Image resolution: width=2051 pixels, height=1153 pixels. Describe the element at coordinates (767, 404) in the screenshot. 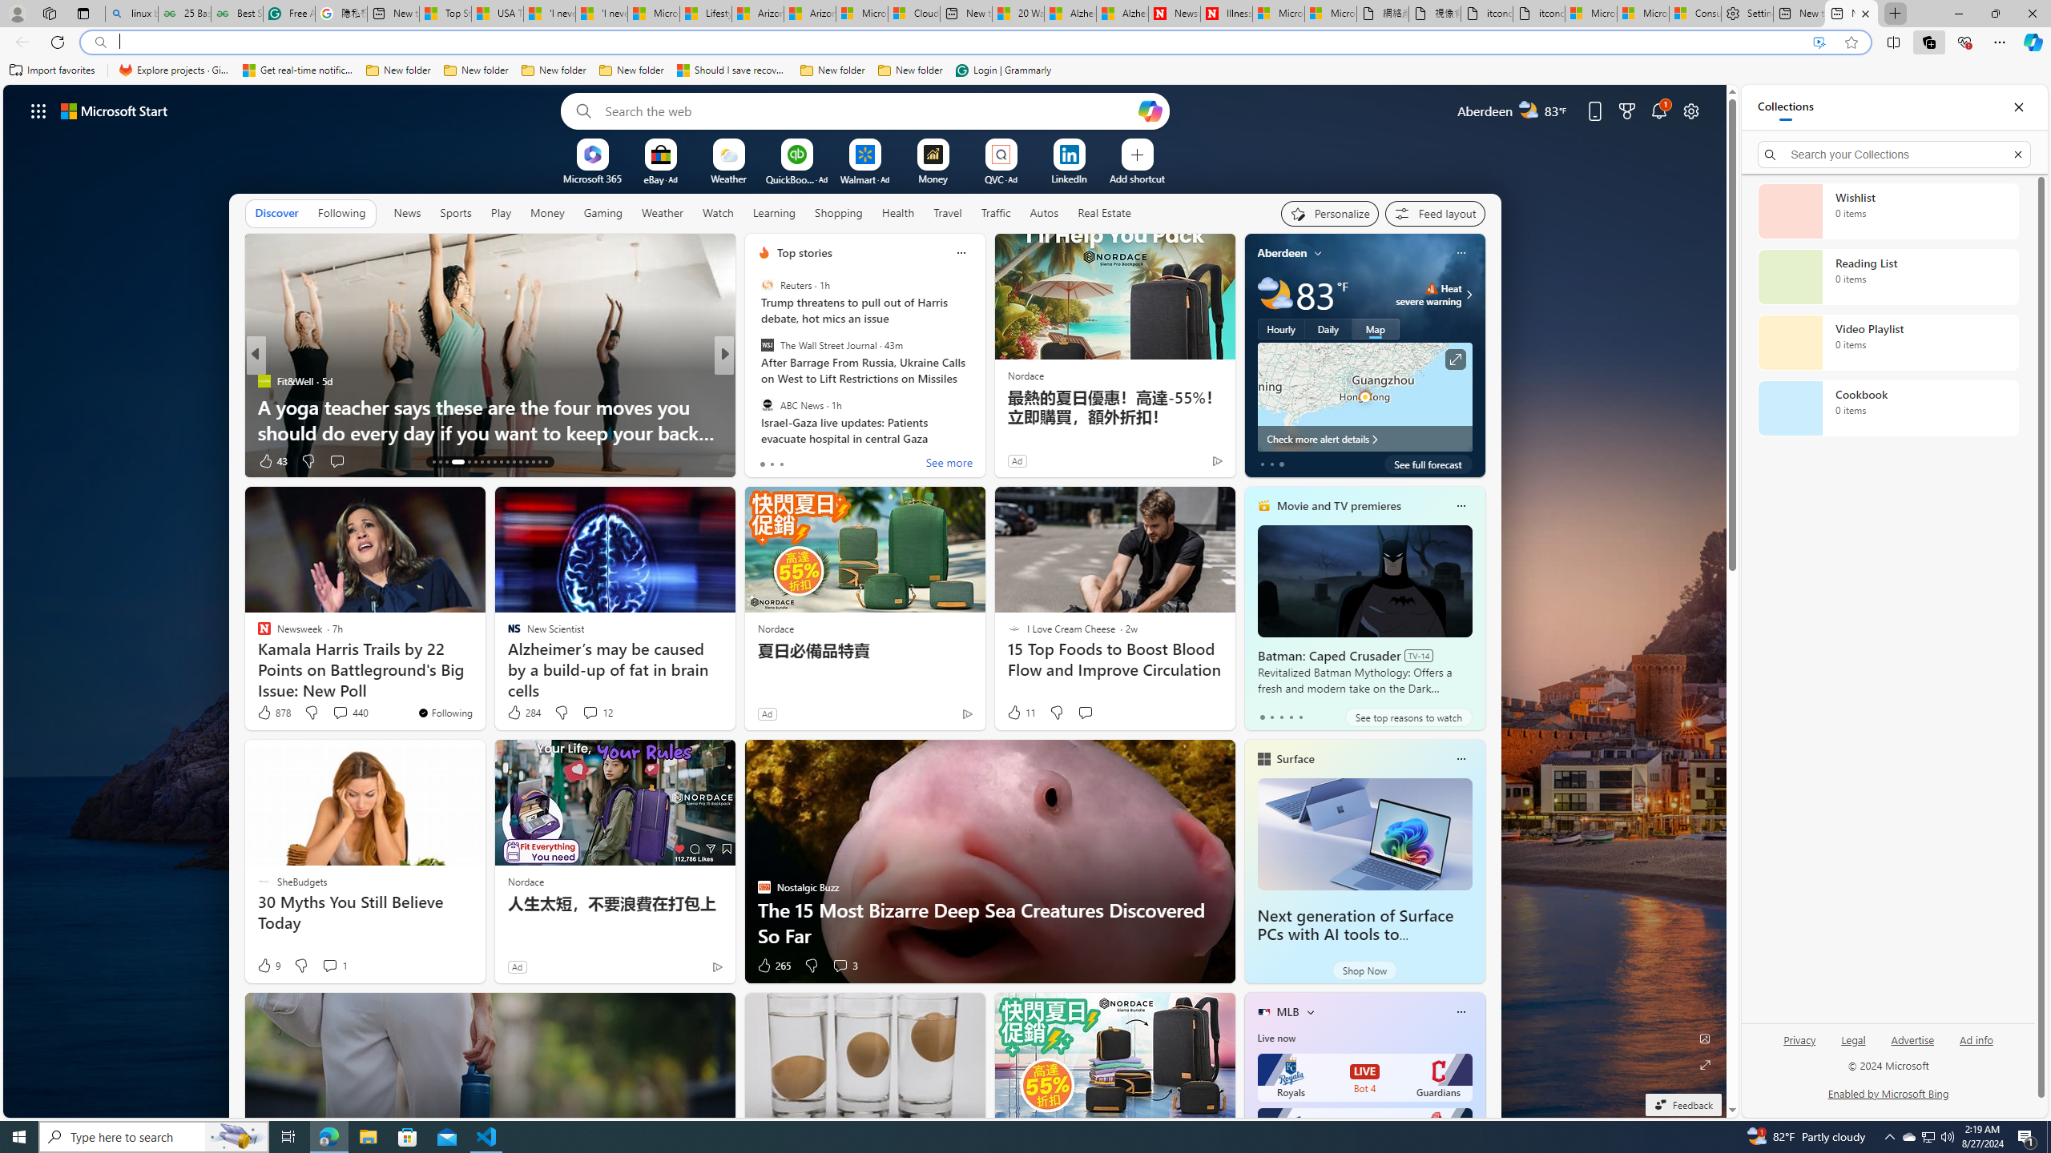

I see `ABC News` at that location.